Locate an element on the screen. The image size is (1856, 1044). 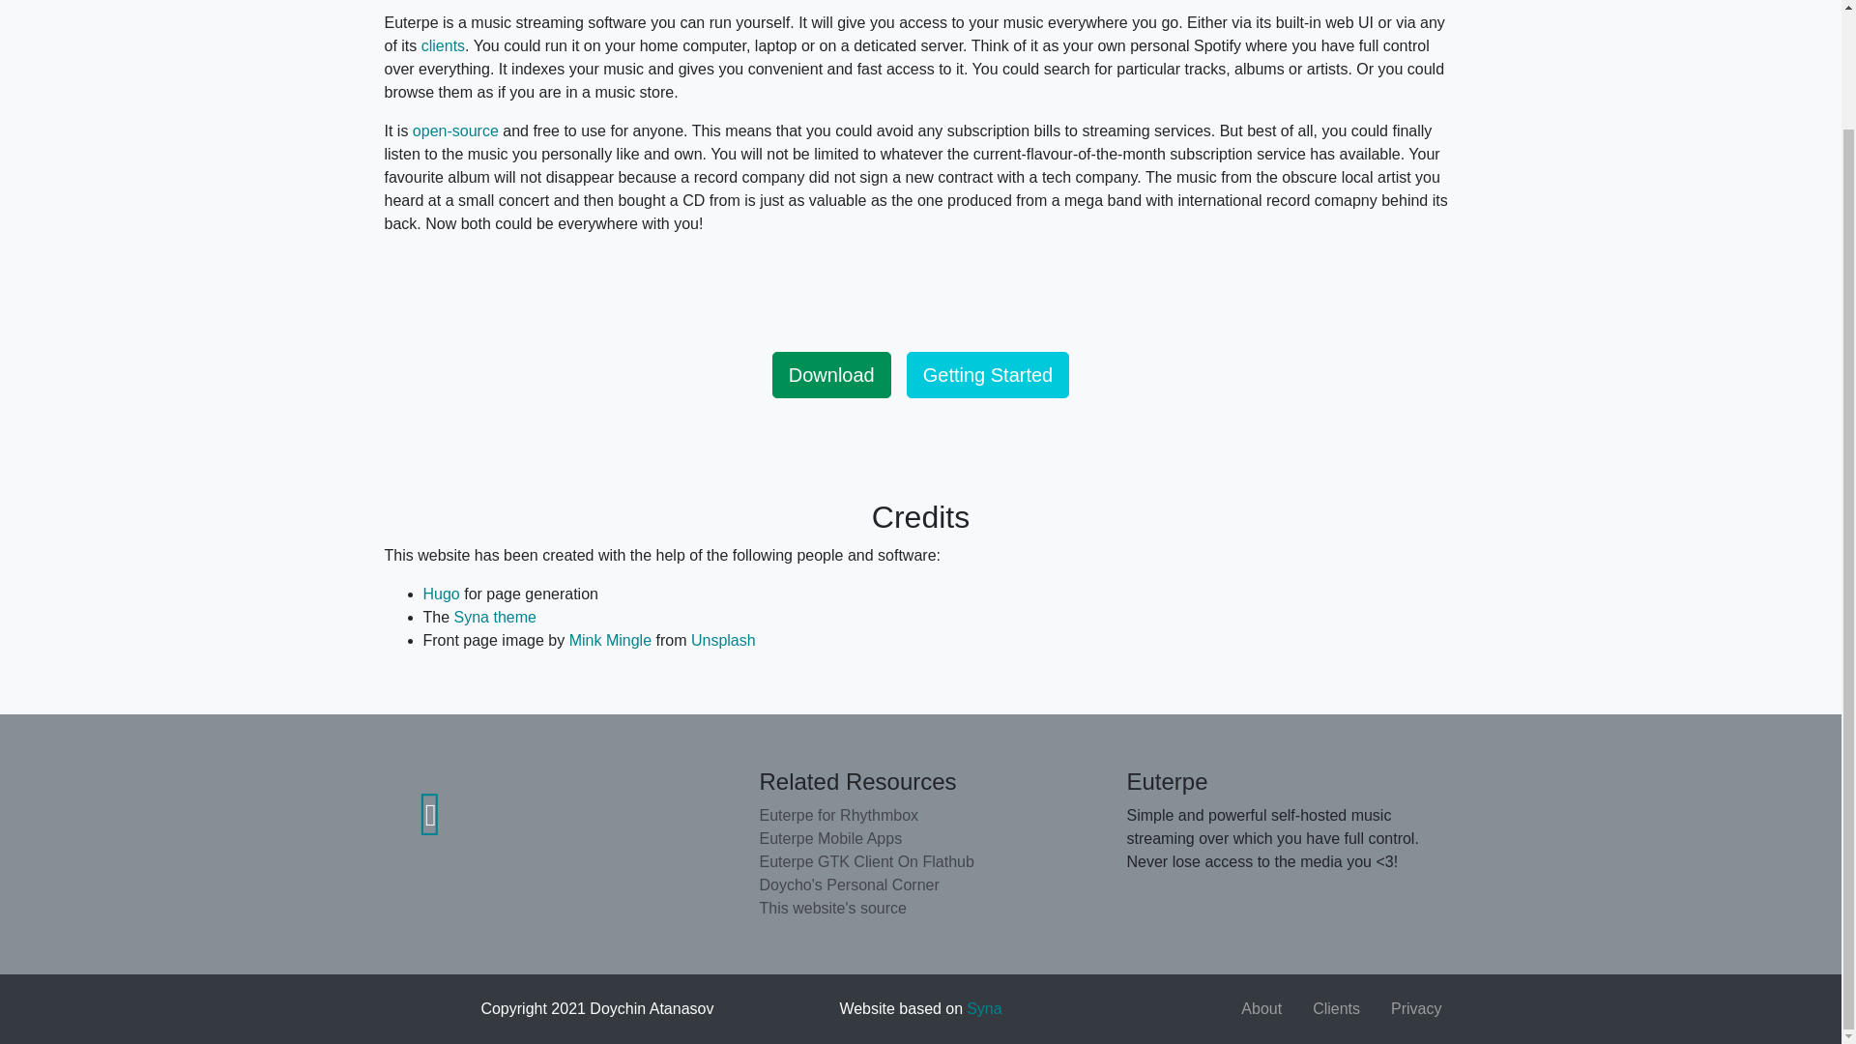
Hugo is located at coordinates (441, 594).